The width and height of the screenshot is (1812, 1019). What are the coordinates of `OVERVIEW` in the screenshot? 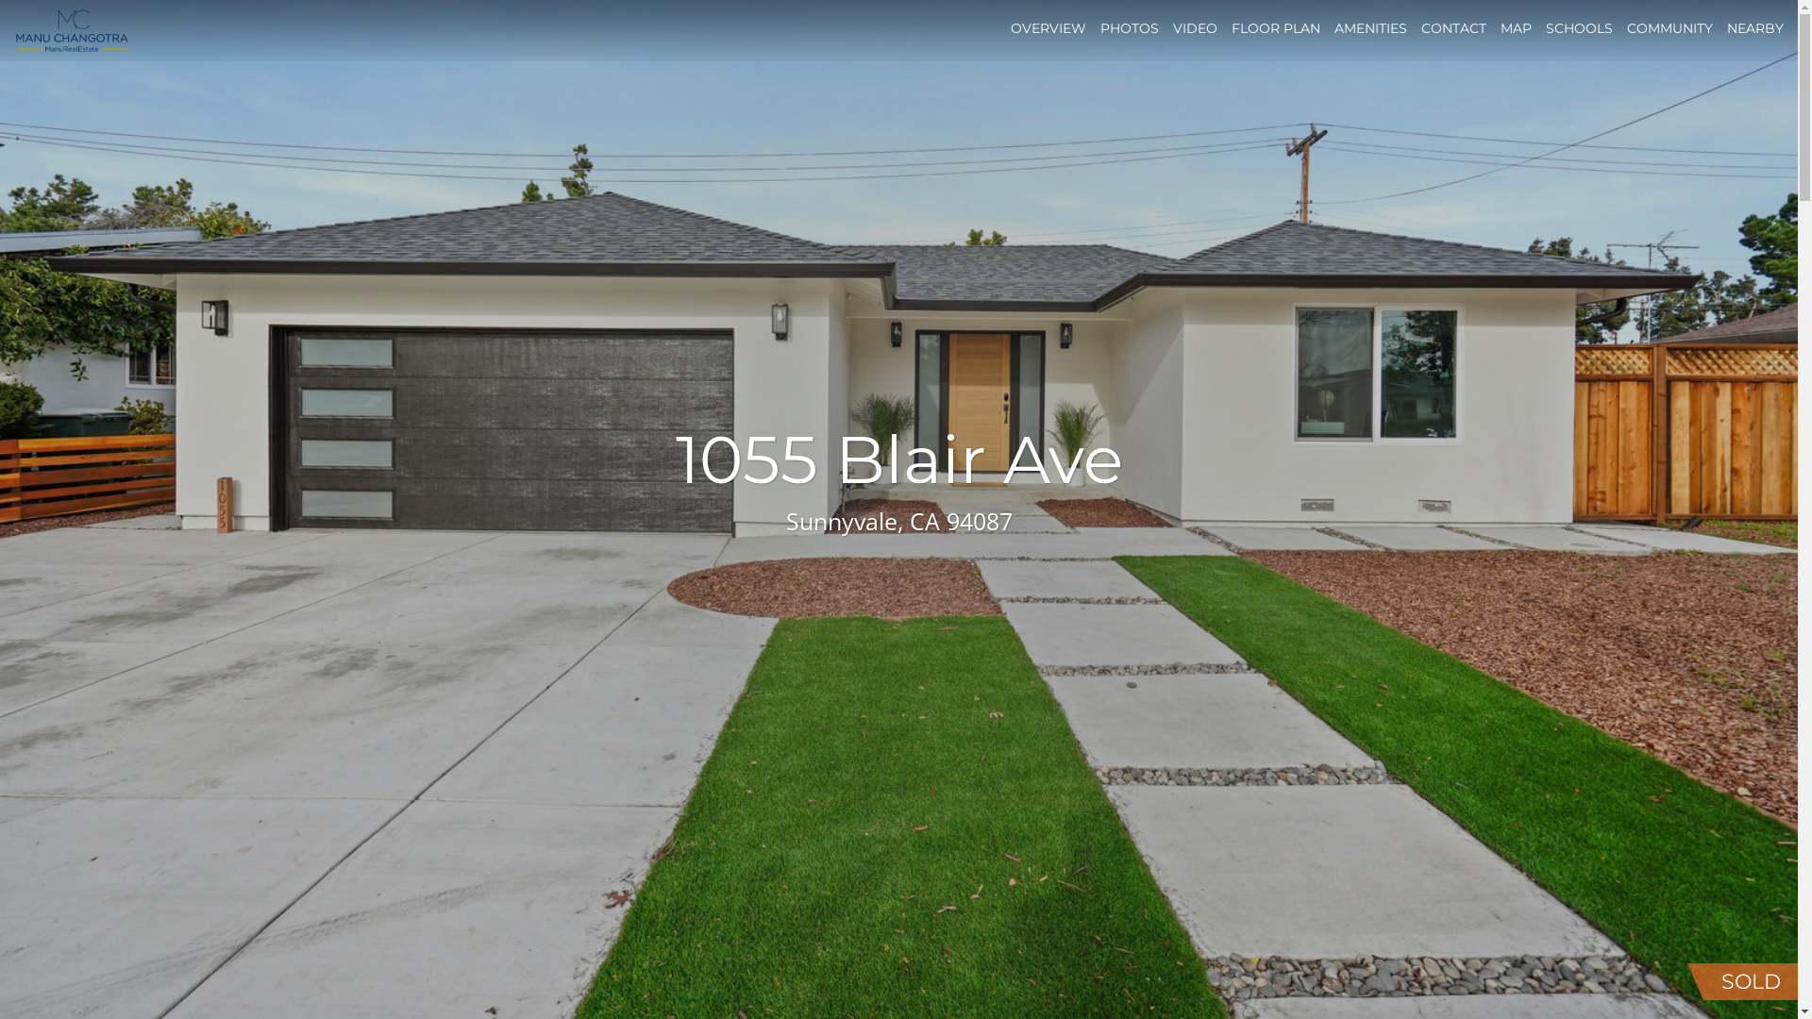 It's located at (1049, 28).